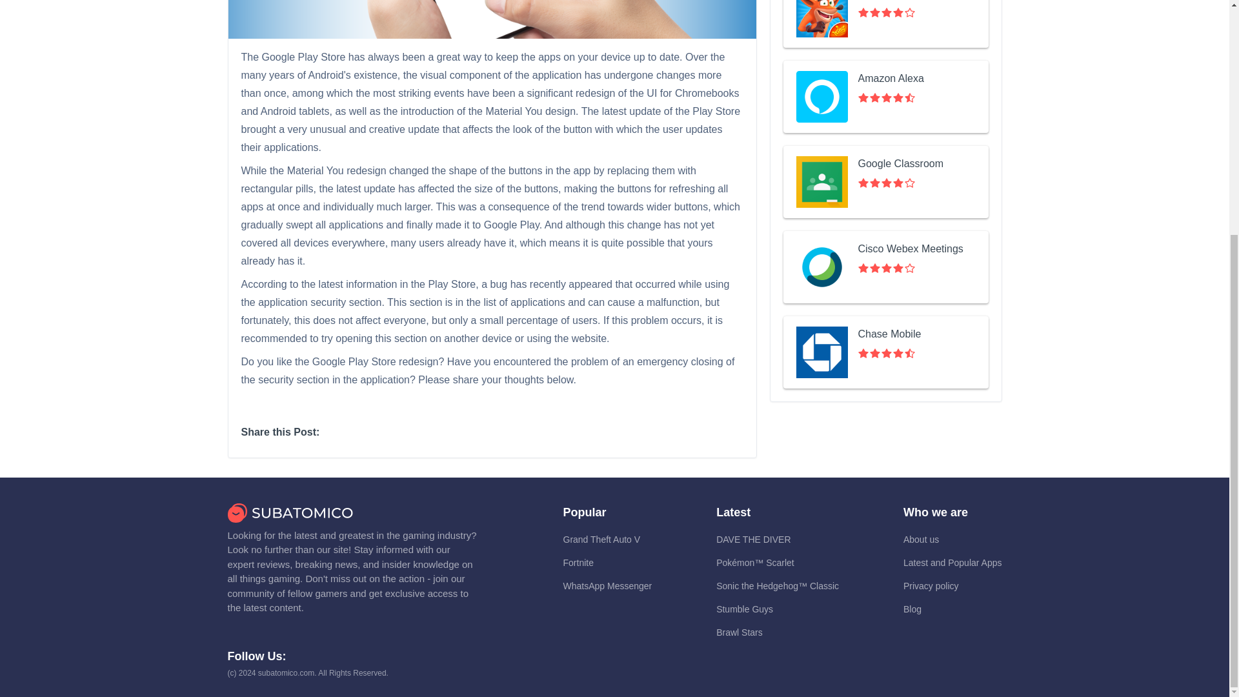 Image resolution: width=1239 pixels, height=697 pixels. What do you see at coordinates (885, 182) in the screenshot?
I see `Google Classroom` at bounding box center [885, 182].